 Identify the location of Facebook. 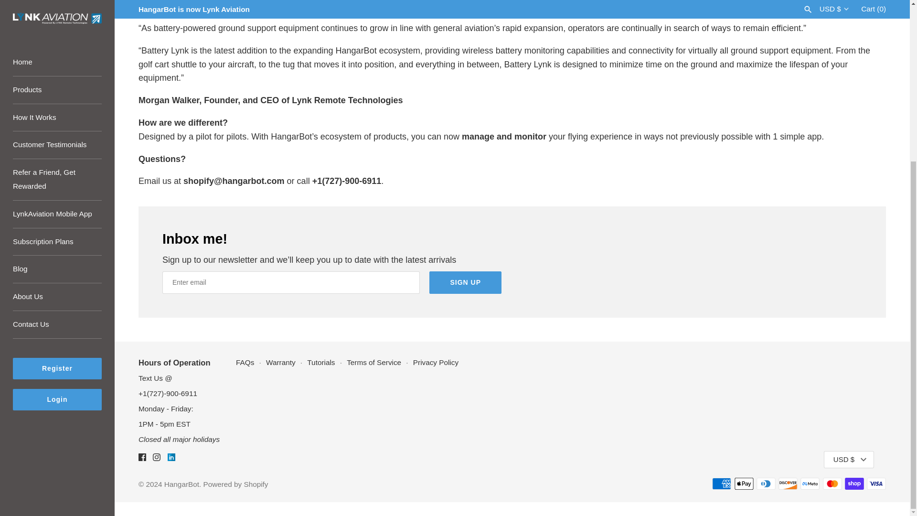
(142, 460).